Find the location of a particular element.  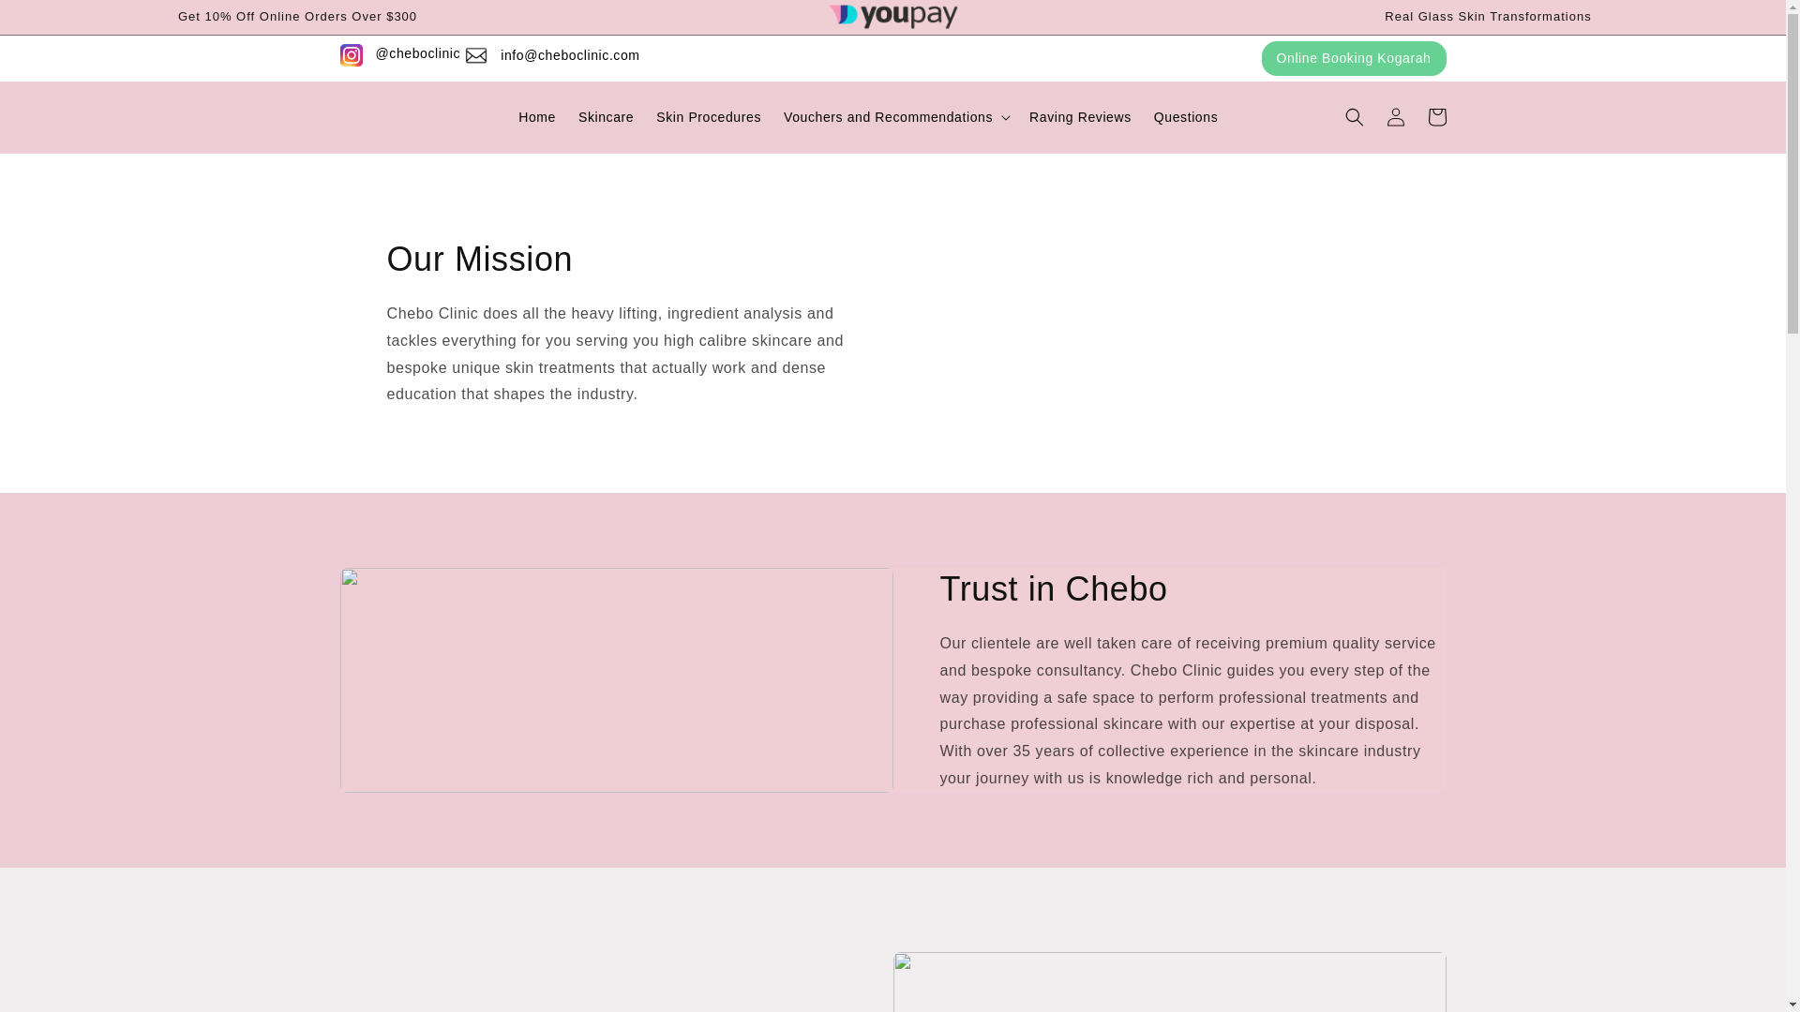

Log in is located at coordinates (1395, 116).